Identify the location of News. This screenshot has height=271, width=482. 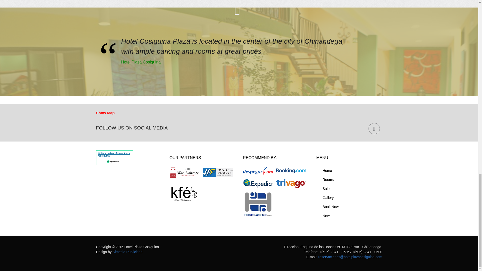
(349, 216).